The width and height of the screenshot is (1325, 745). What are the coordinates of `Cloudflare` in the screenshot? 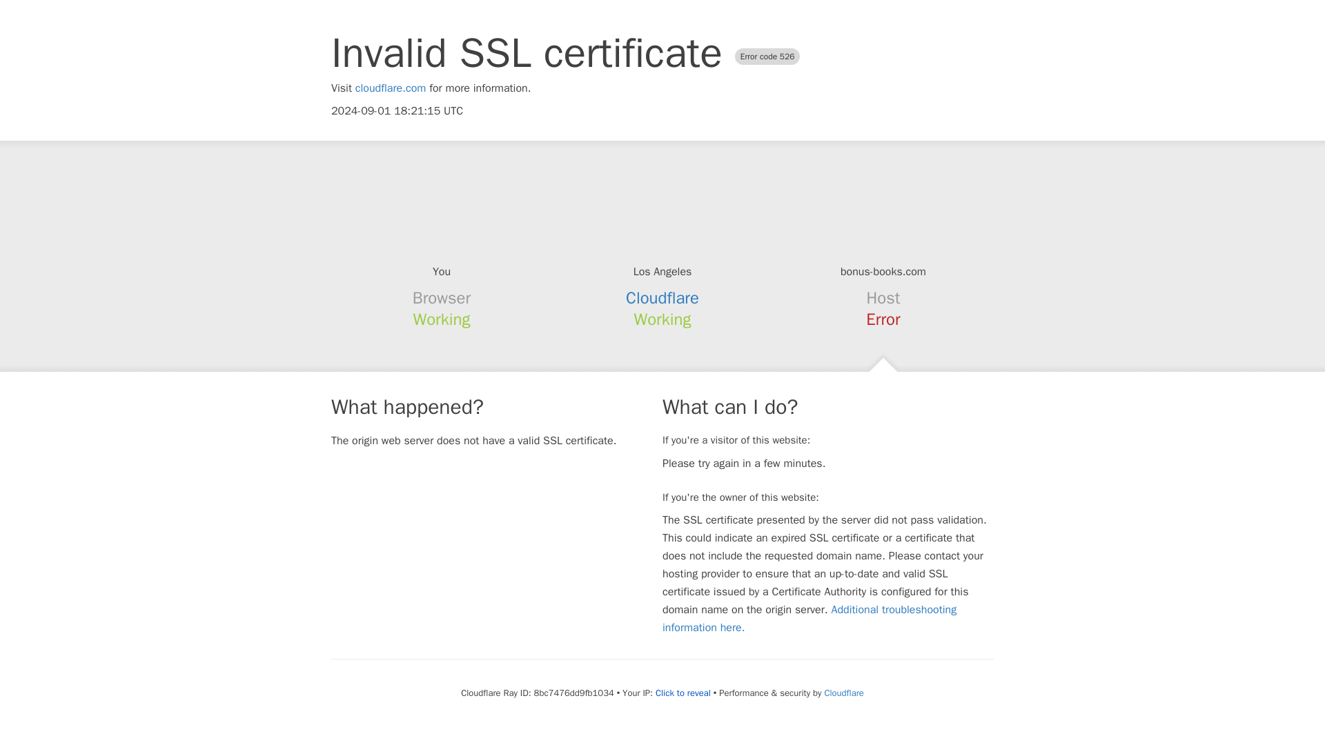 It's located at (662, 298).